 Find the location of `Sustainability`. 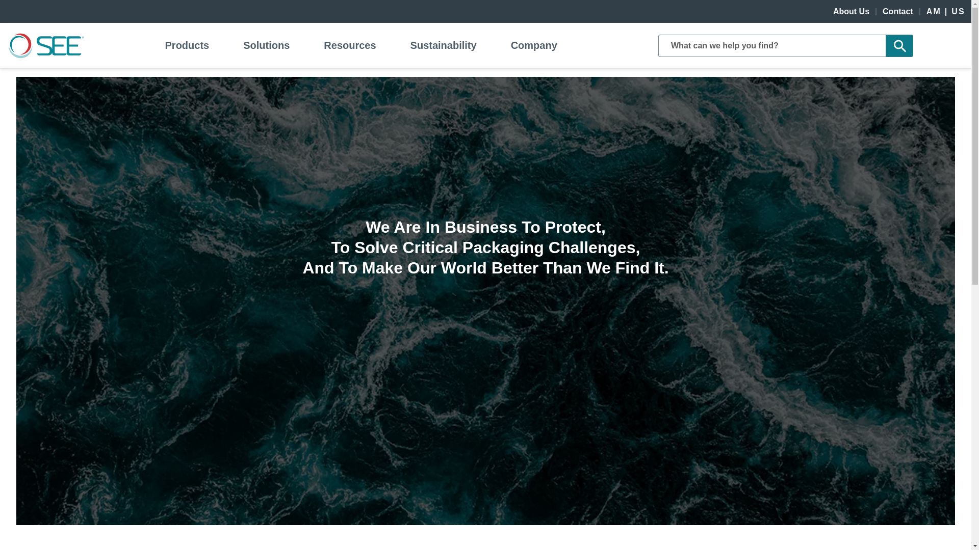

Sustainability is located at coordinates (443, 45).